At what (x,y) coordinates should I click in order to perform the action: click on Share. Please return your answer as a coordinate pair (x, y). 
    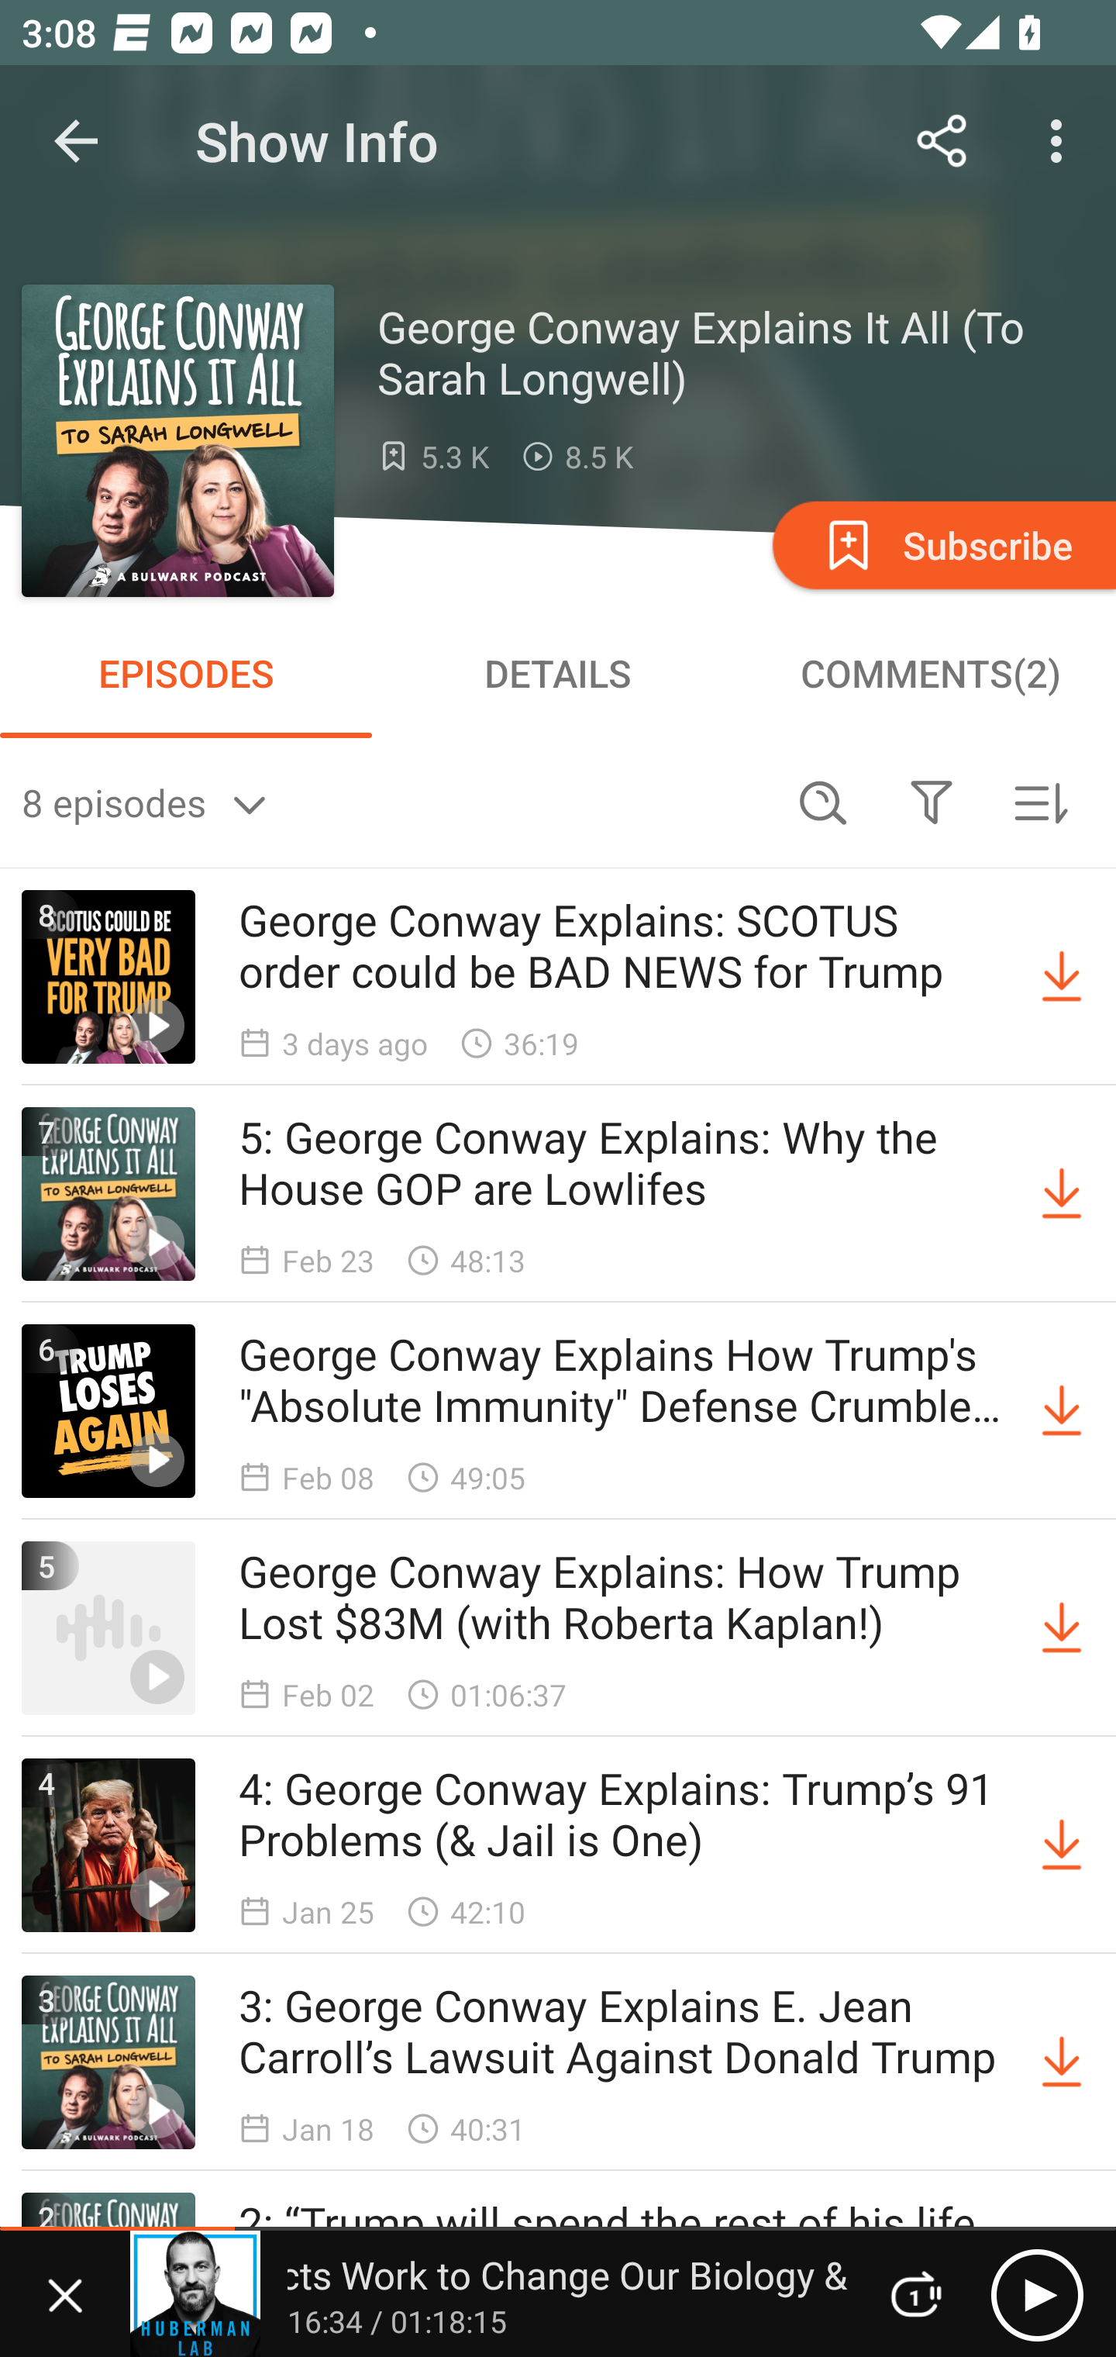
    Looking at the image, I should click on (942, 141).